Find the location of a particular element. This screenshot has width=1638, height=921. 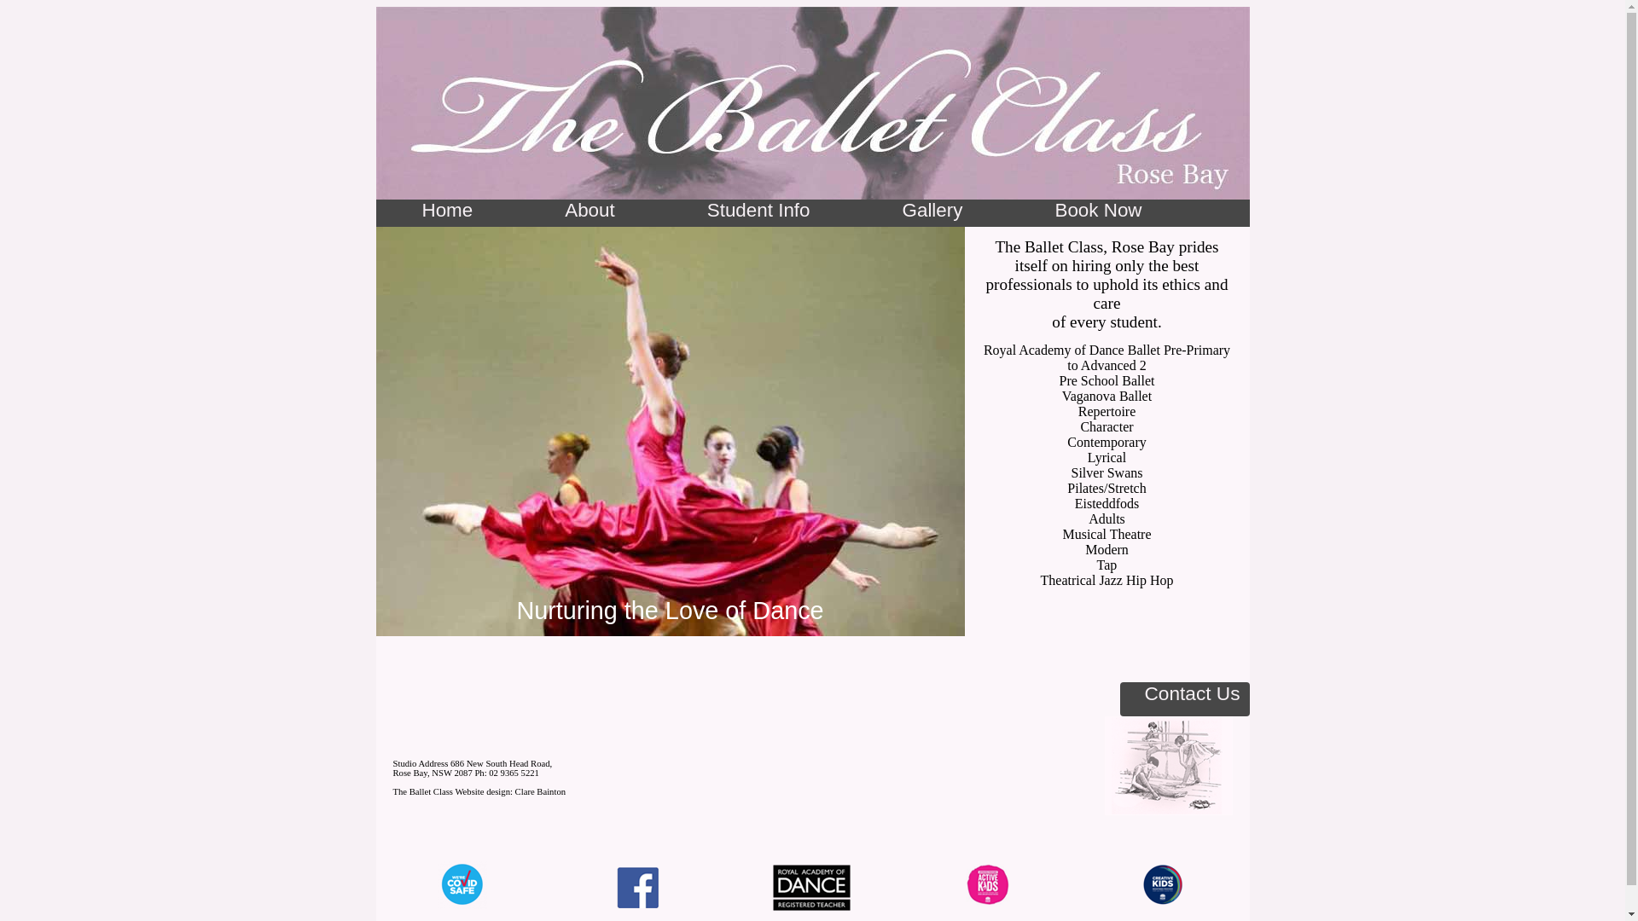

The Ballet Class Logo is located at coordinates (1168, 766).